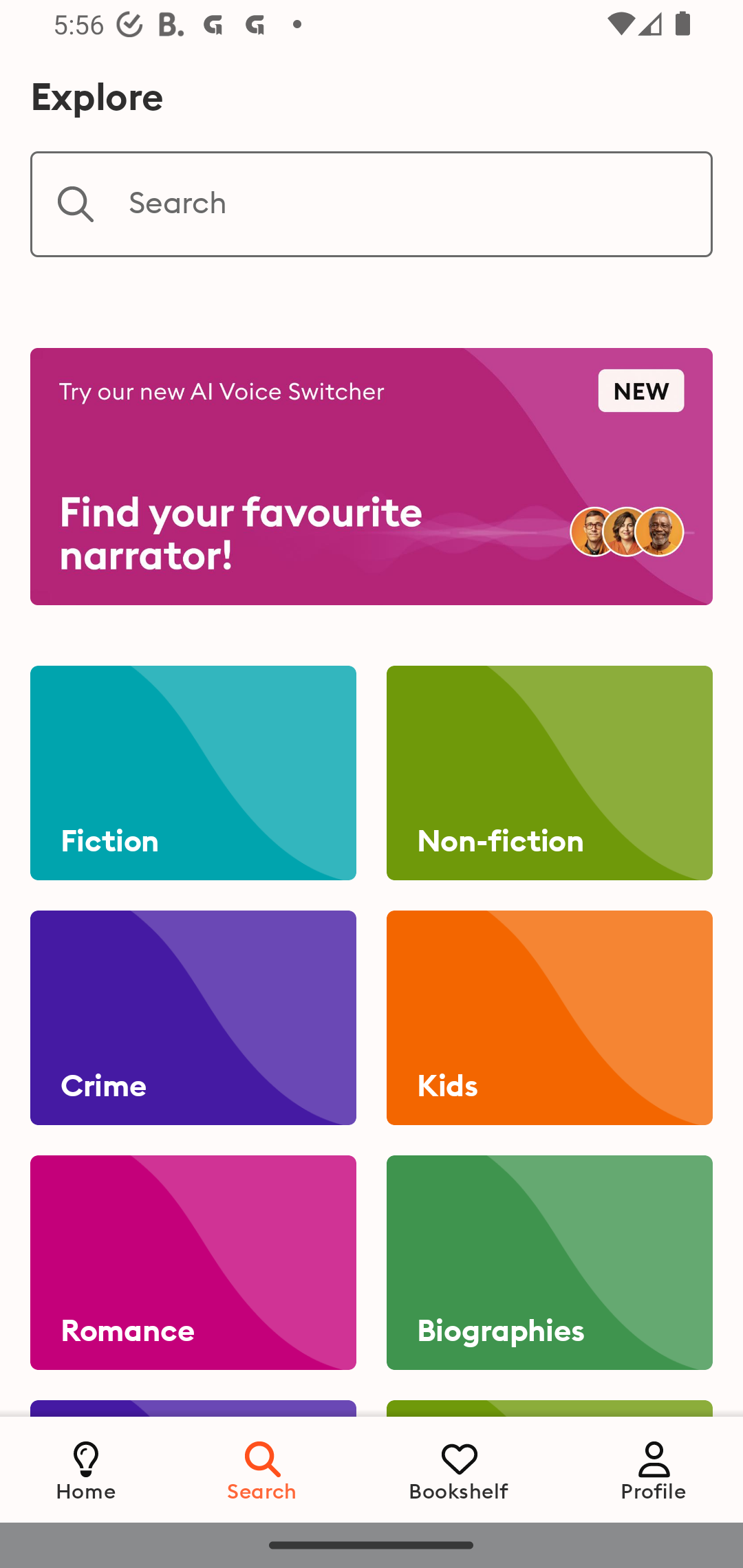  What do you see at coordinates (371, 204) in the screenshot?
I see `Search` at bounding box center [371, 204].